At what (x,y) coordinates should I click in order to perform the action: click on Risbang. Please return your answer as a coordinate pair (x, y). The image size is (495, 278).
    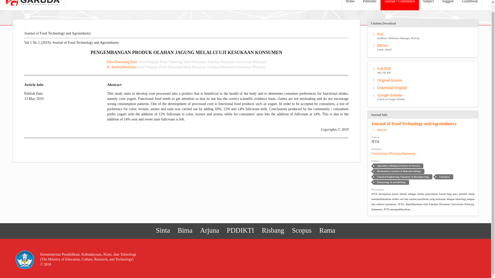
    Looking at the image, I should click on (414, 124).